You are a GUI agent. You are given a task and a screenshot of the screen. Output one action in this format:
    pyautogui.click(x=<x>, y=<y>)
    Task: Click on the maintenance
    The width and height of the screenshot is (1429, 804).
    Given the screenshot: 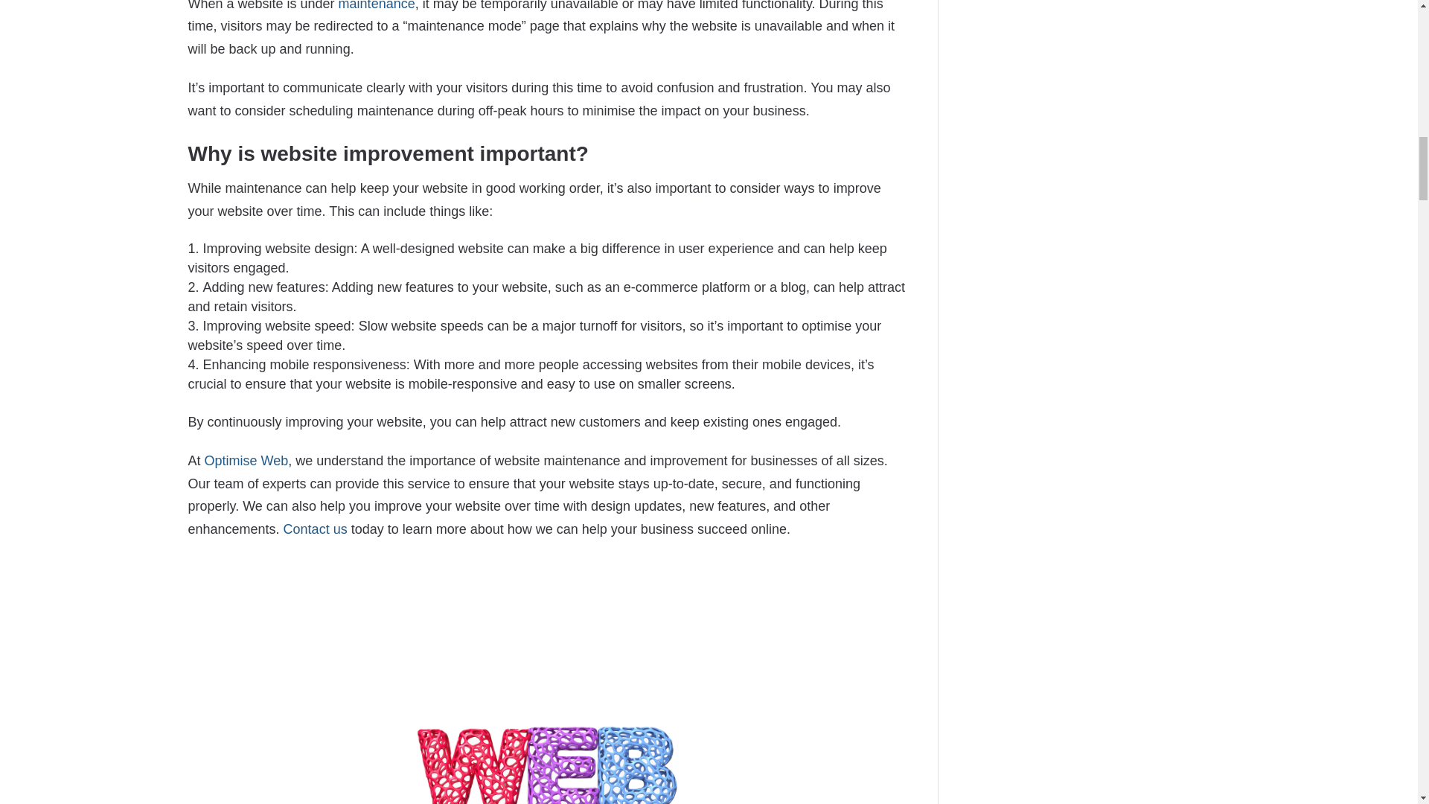 What is the action you would take?
    pyautogui.click(x=377, y=6)
    